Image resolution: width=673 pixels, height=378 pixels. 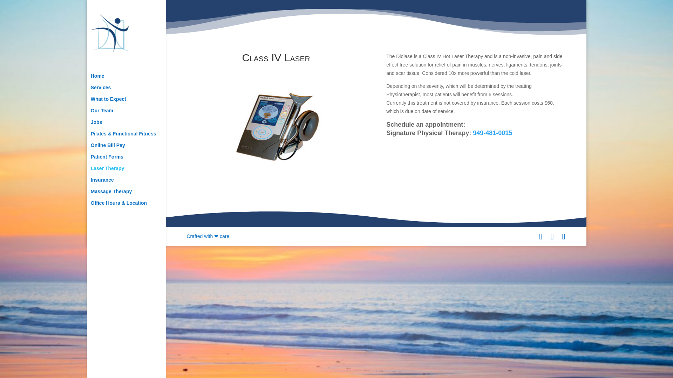 I want to click on 949-481-0015, so click(x=492, y=133).